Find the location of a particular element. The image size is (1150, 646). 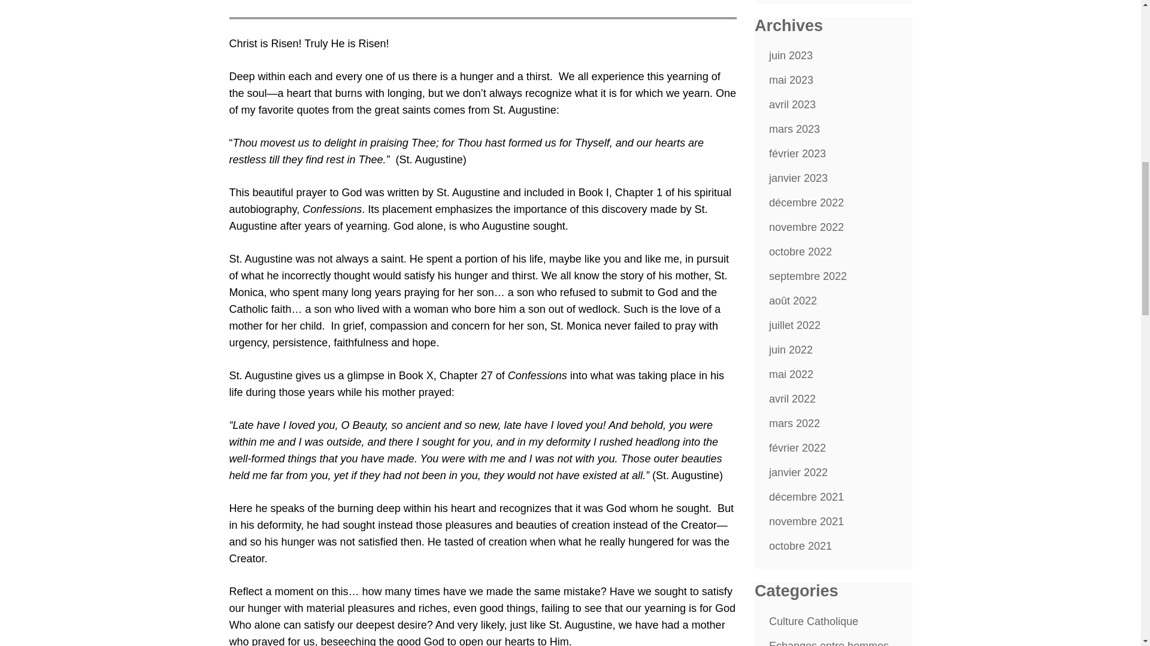

mars 2023 is located at coordinates (794, 129).